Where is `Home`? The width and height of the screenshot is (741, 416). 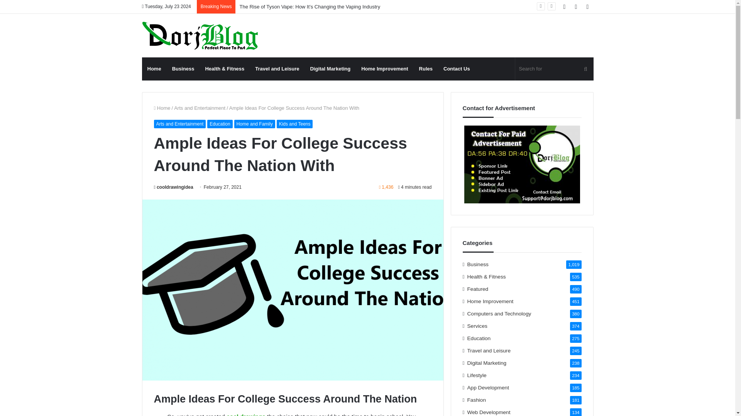 Home is located at coordinates (162, 108).